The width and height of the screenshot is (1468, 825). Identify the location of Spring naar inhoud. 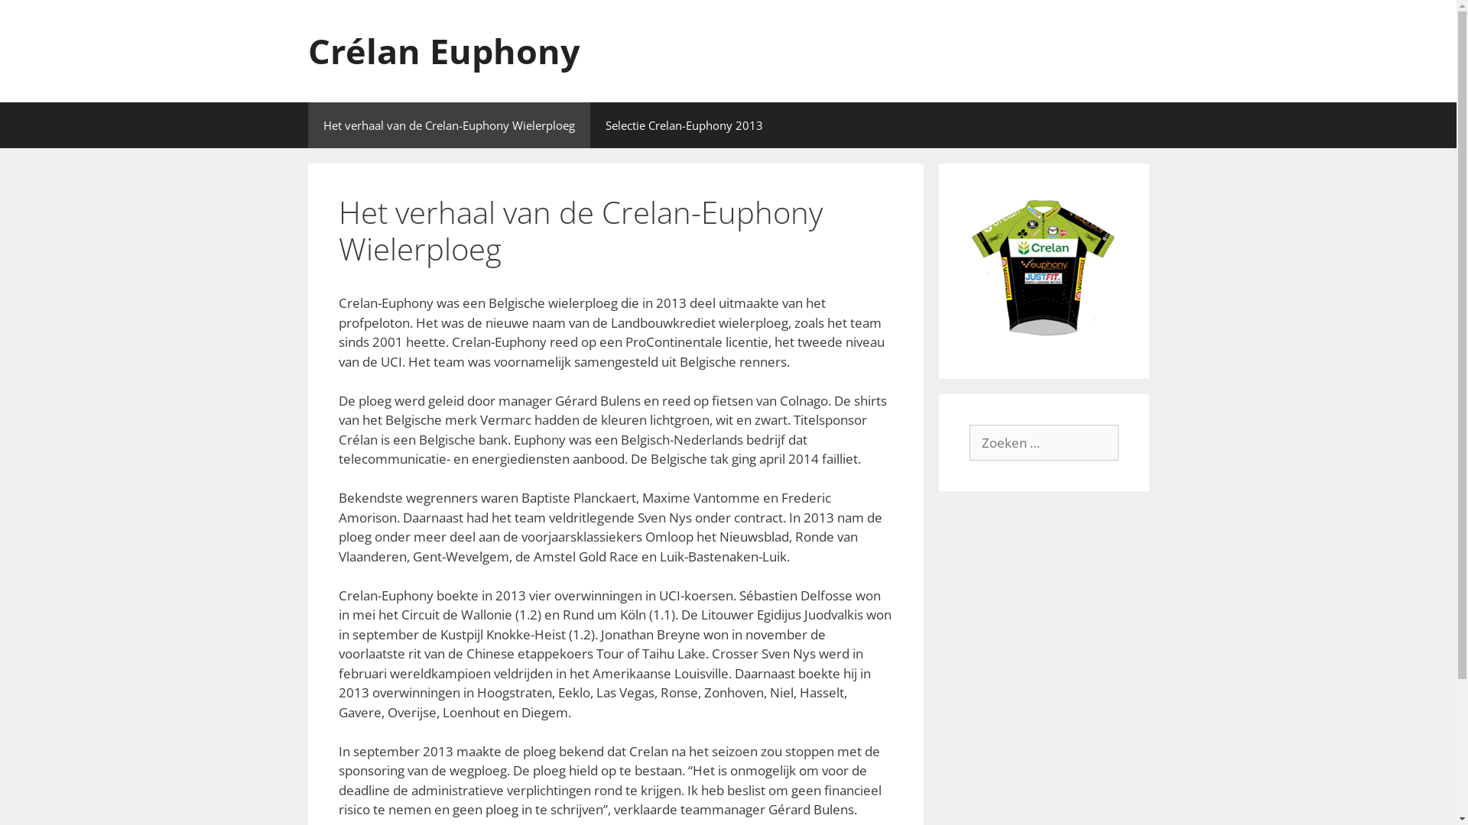
(0, 0).